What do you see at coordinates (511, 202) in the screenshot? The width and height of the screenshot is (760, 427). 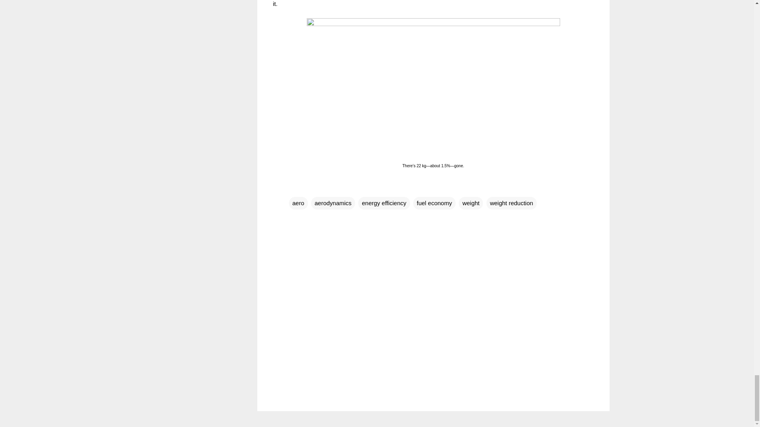 I see `weight reduction` at bounding box center [511, 202].